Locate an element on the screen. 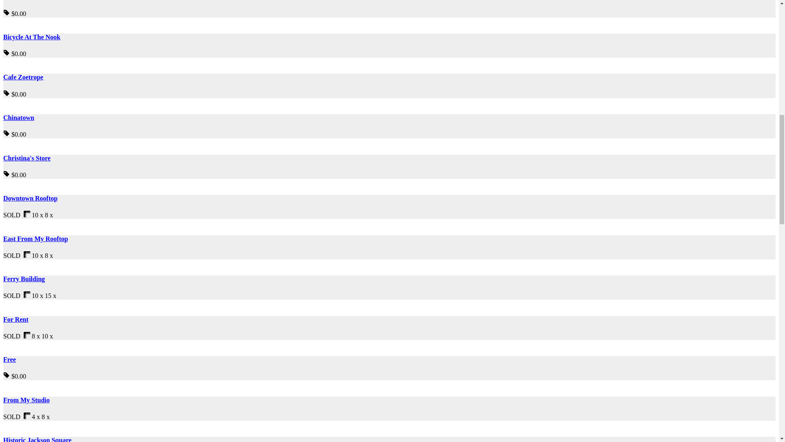 The width and height of the screenshot is (785, 442). Christina's Store is located at coordinates (27, 158).